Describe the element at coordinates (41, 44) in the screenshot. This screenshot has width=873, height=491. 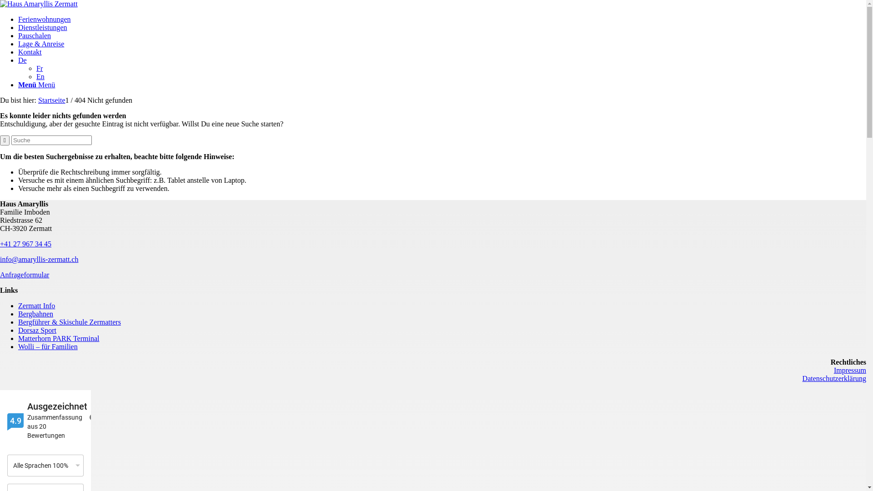
I see `Lage & Anreise` at that location.